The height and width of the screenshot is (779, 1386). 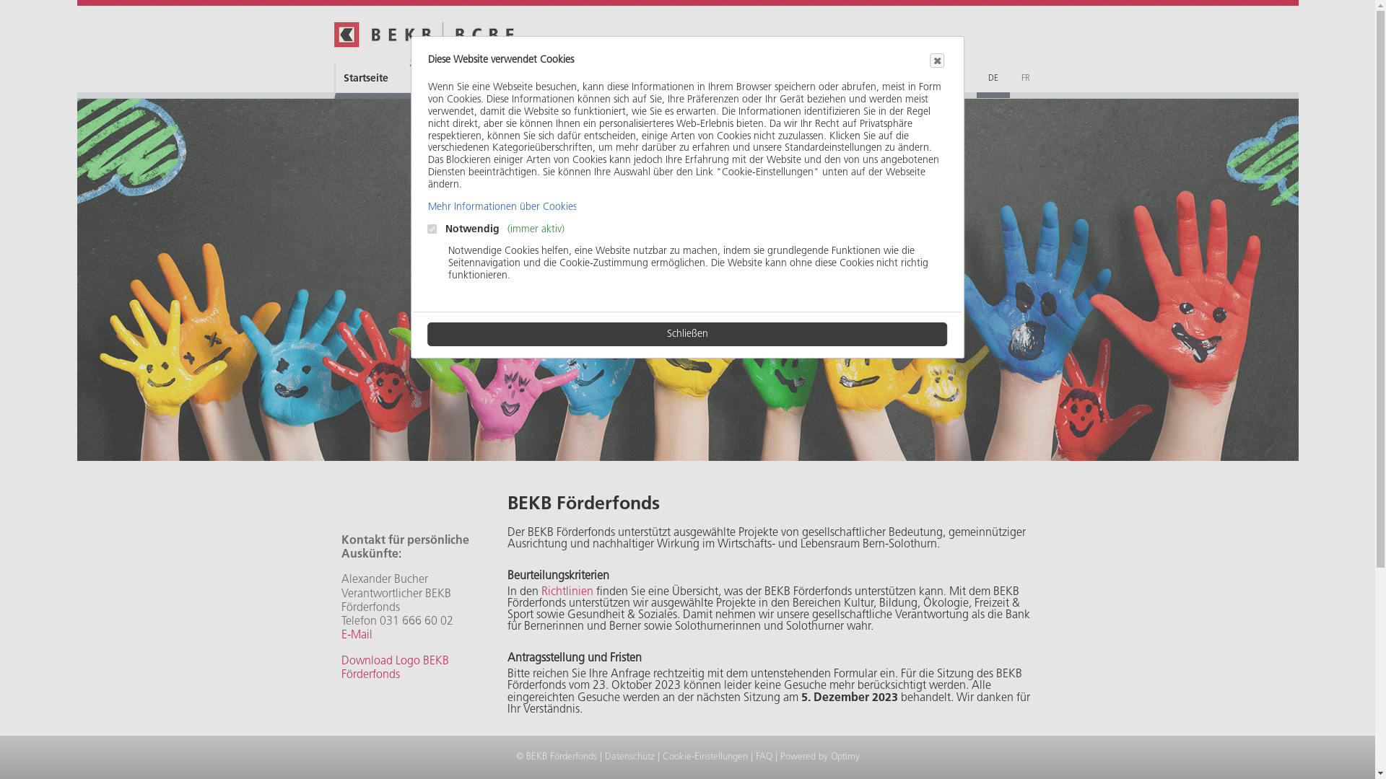 I want to click on Datenschutz, so click(x=629, y=757).